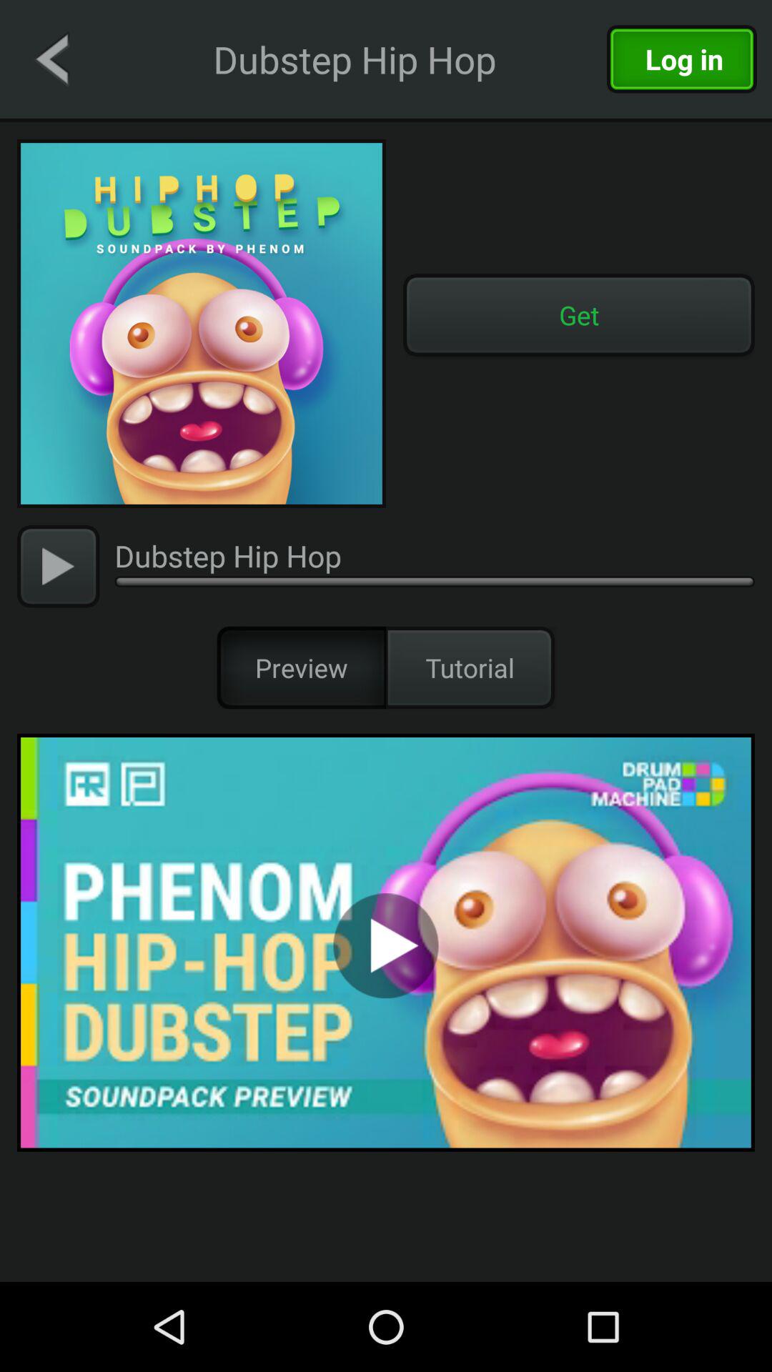  What do you see at coordinates (59, 566) in the screenshot?
I see `tap the item on the left` at bounding box center [59, 566].